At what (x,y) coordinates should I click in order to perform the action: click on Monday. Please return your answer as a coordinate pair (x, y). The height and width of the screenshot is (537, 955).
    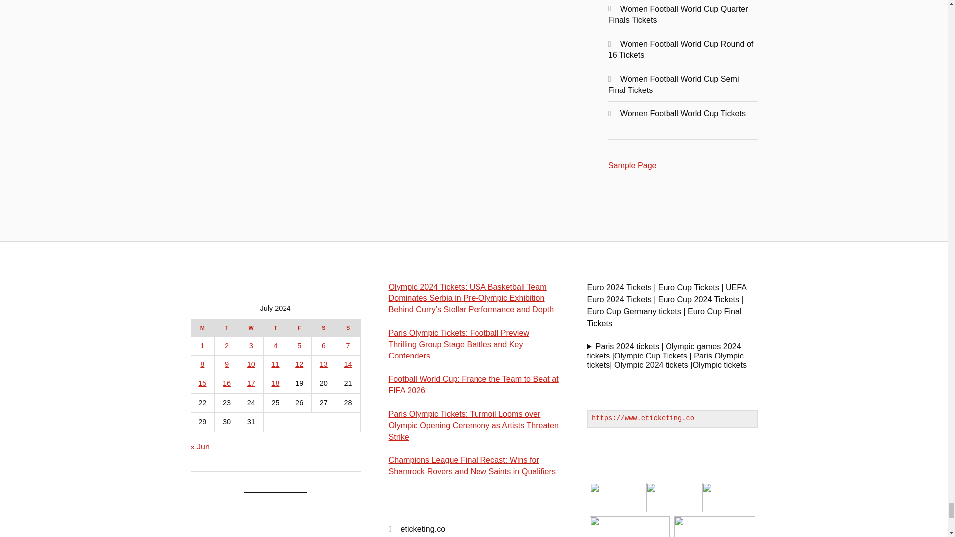
    Looking at the image, I should click on (202, 327).